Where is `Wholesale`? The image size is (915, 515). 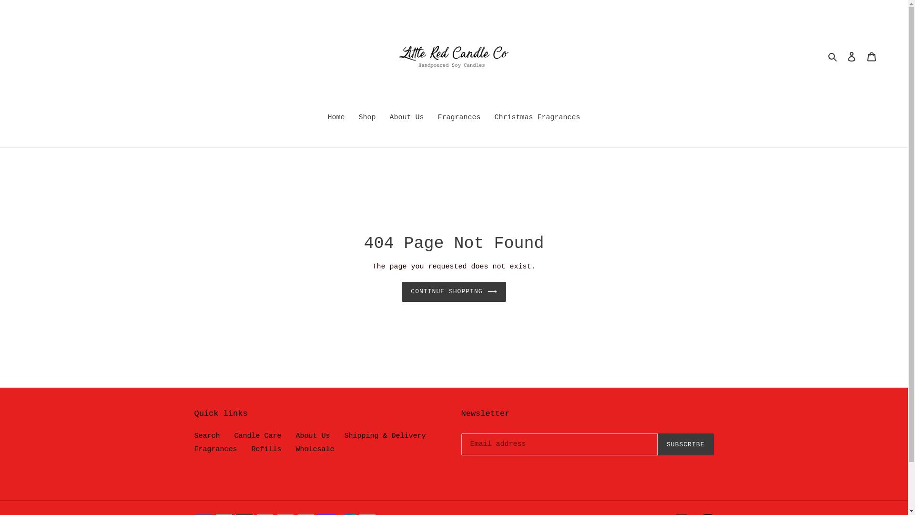
Wholesale is located at coordinates (315, 449).